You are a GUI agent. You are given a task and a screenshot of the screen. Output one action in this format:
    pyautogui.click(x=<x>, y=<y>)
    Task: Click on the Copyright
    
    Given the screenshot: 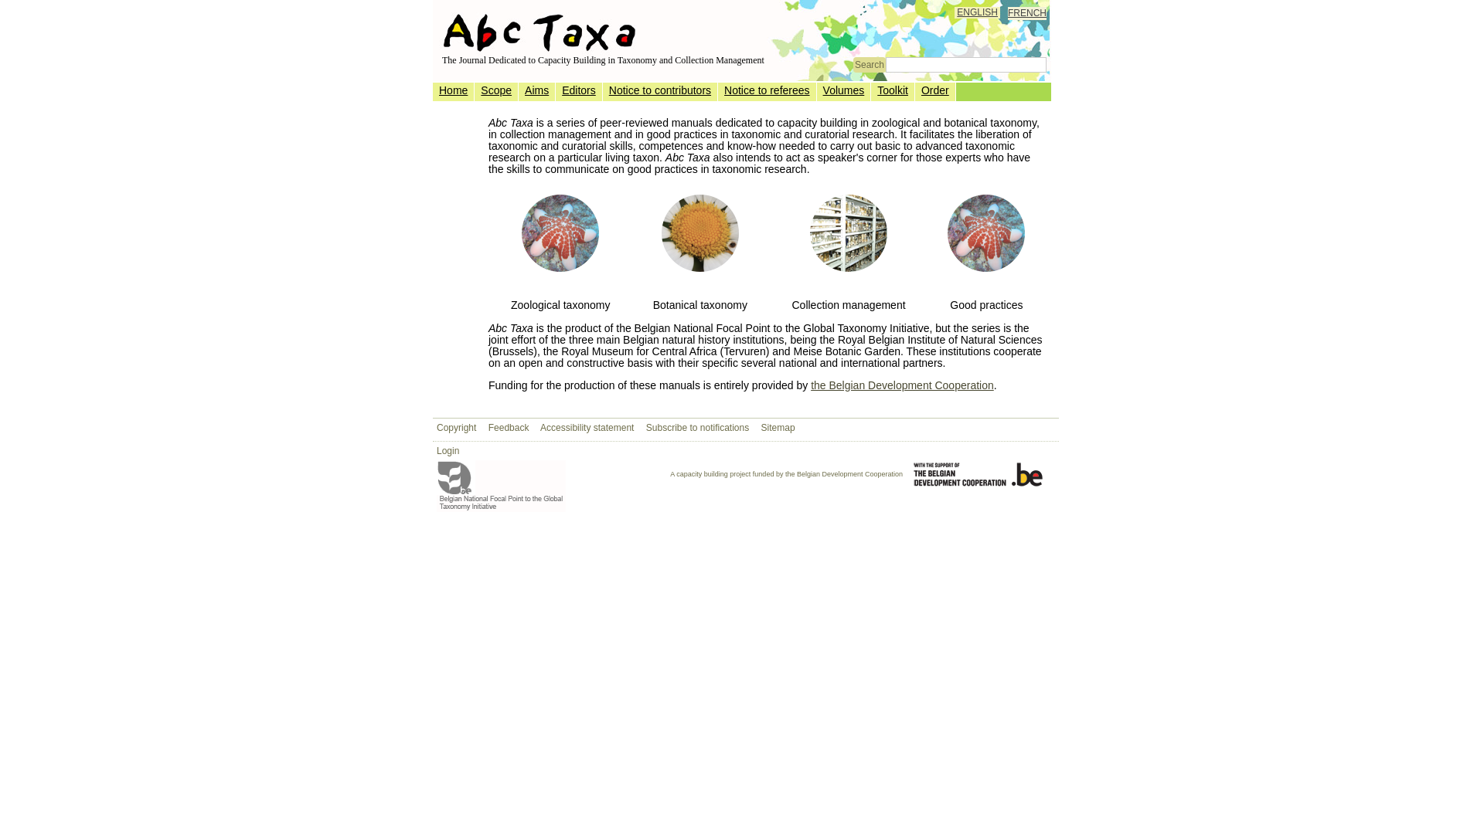 What is the action you would take?
    pyautogui.click(x=456, y=428)
    